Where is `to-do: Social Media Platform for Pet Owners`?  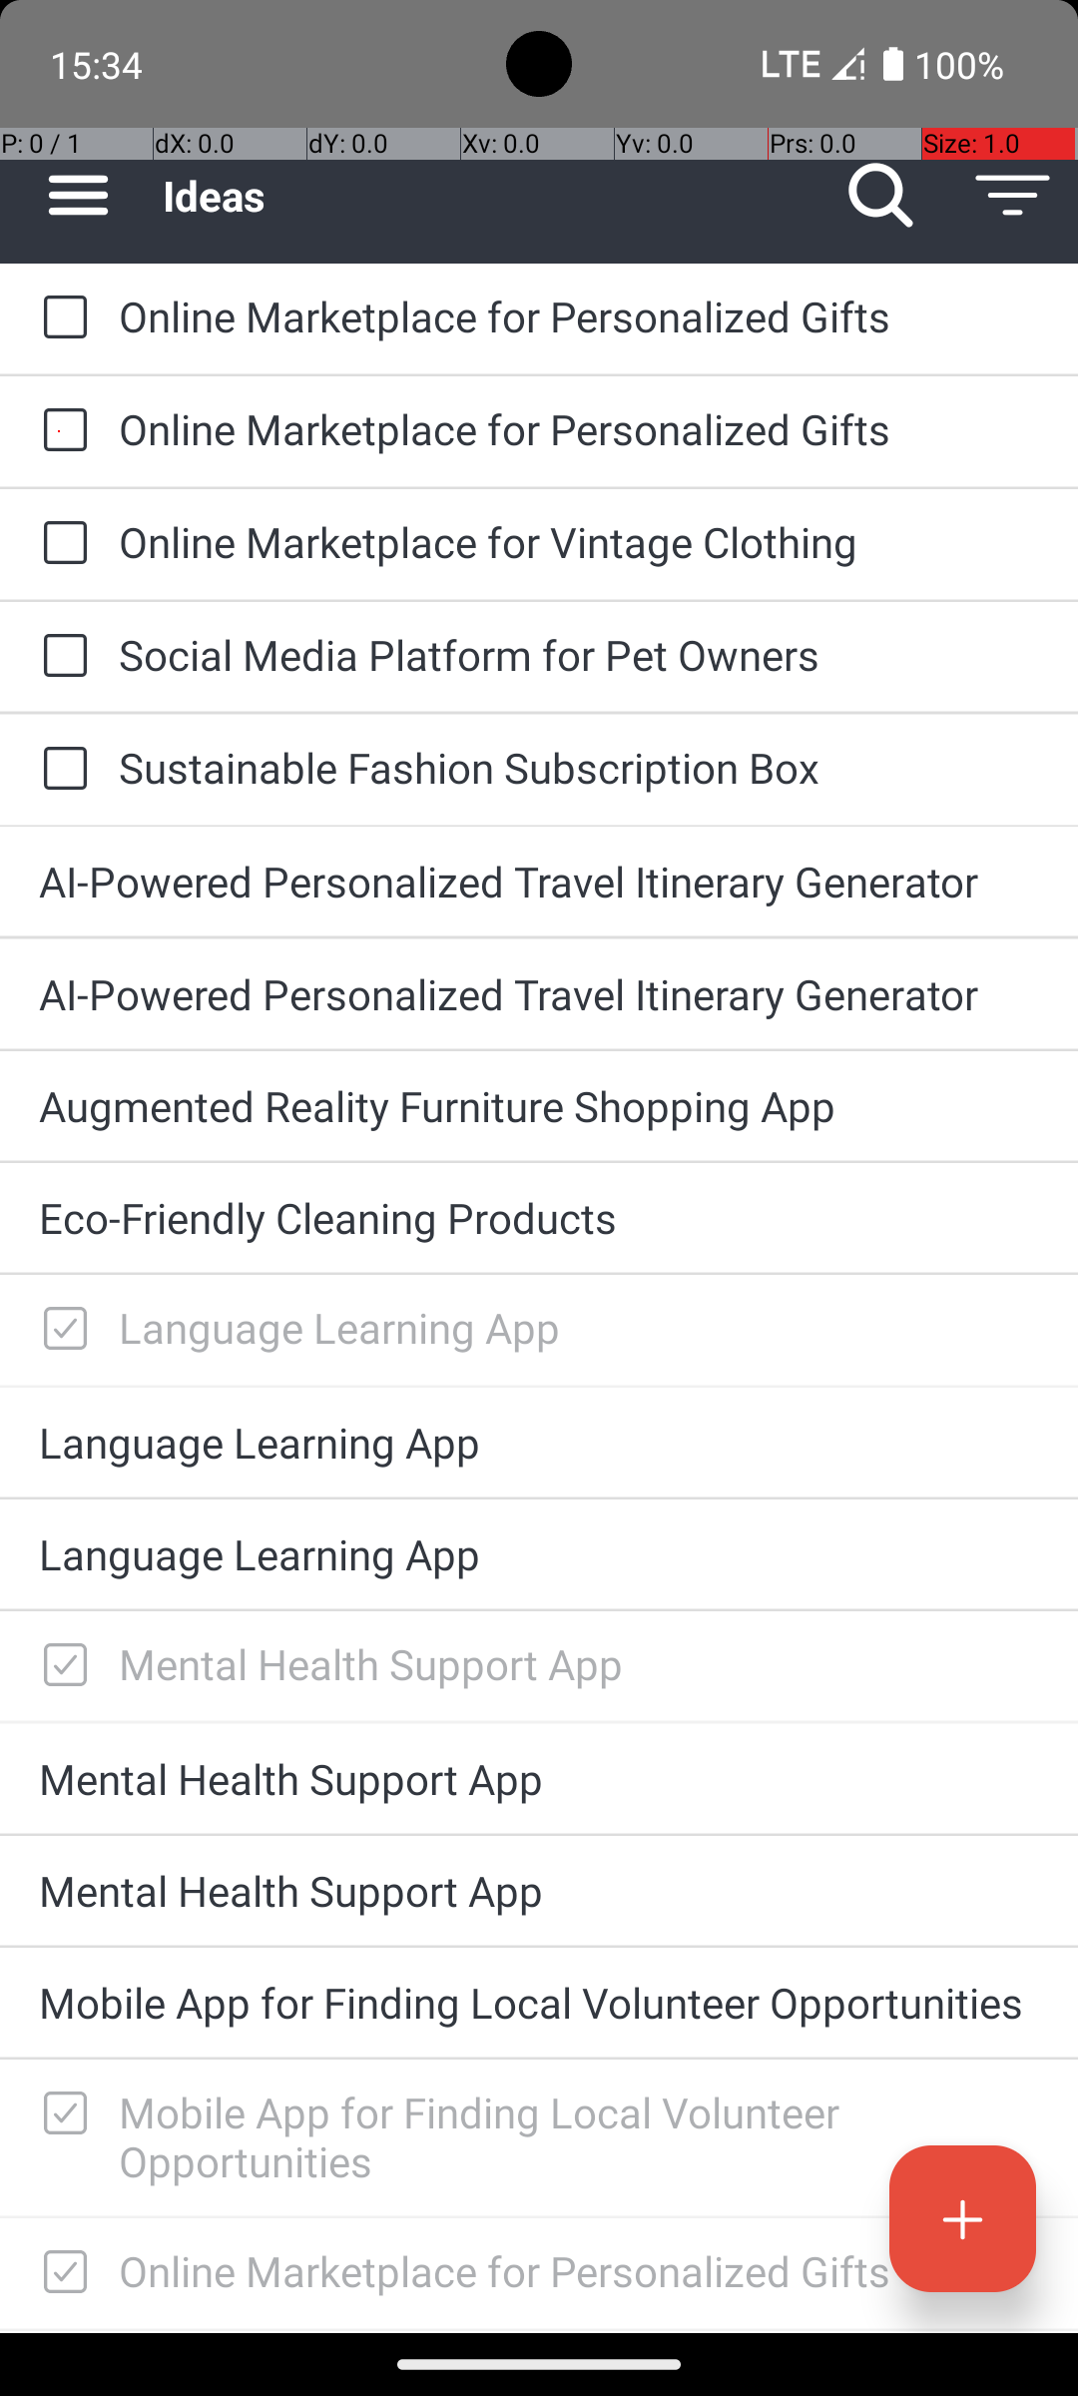
to-do: Social Media Platform for Pet Owners is located at coordinates (60, 657).